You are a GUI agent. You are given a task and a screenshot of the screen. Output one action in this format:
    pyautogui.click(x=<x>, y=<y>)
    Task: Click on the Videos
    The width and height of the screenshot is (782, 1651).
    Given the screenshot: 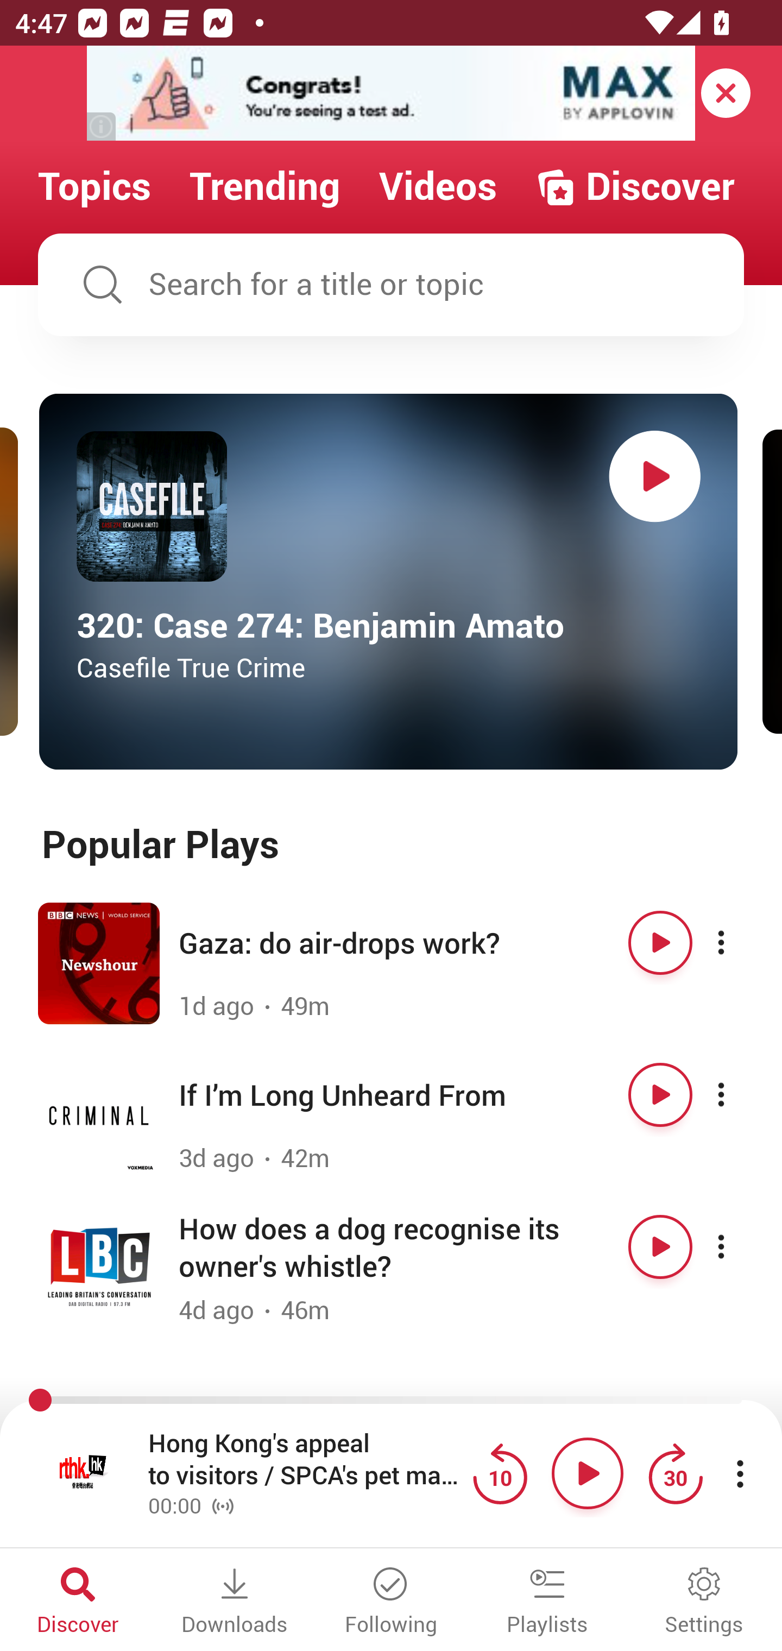 What is the action you would take?
    pyautogui.click(x=438, y=186)
    